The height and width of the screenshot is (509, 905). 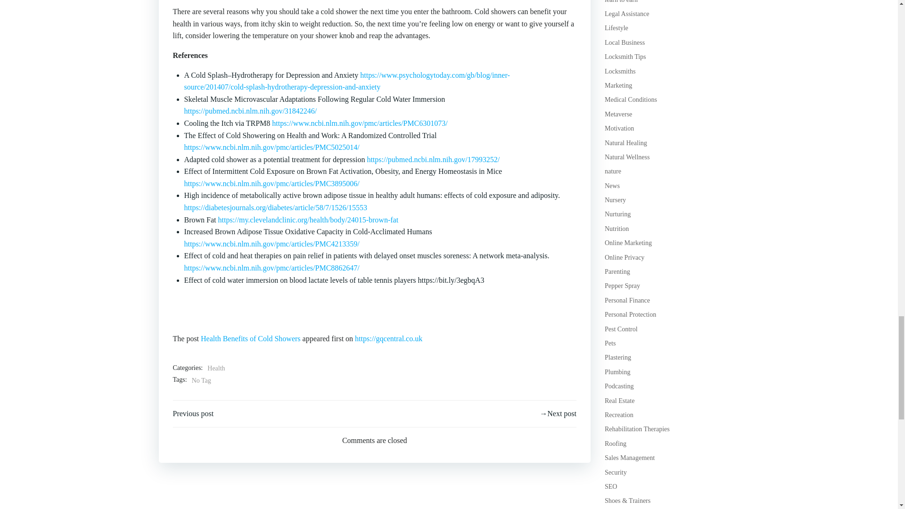 I want to click on Health Benefits of Cold Showers, so click(x=251, y=338).